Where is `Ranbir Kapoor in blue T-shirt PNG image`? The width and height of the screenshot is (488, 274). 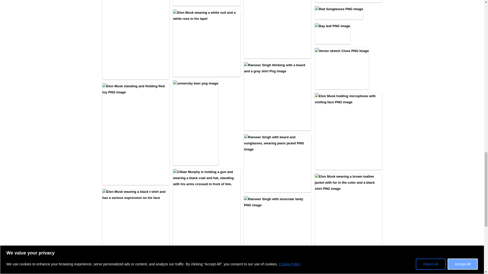
Ranbir Kapoor in blue T-shirt PNG image is located at coordinates (278, 29).